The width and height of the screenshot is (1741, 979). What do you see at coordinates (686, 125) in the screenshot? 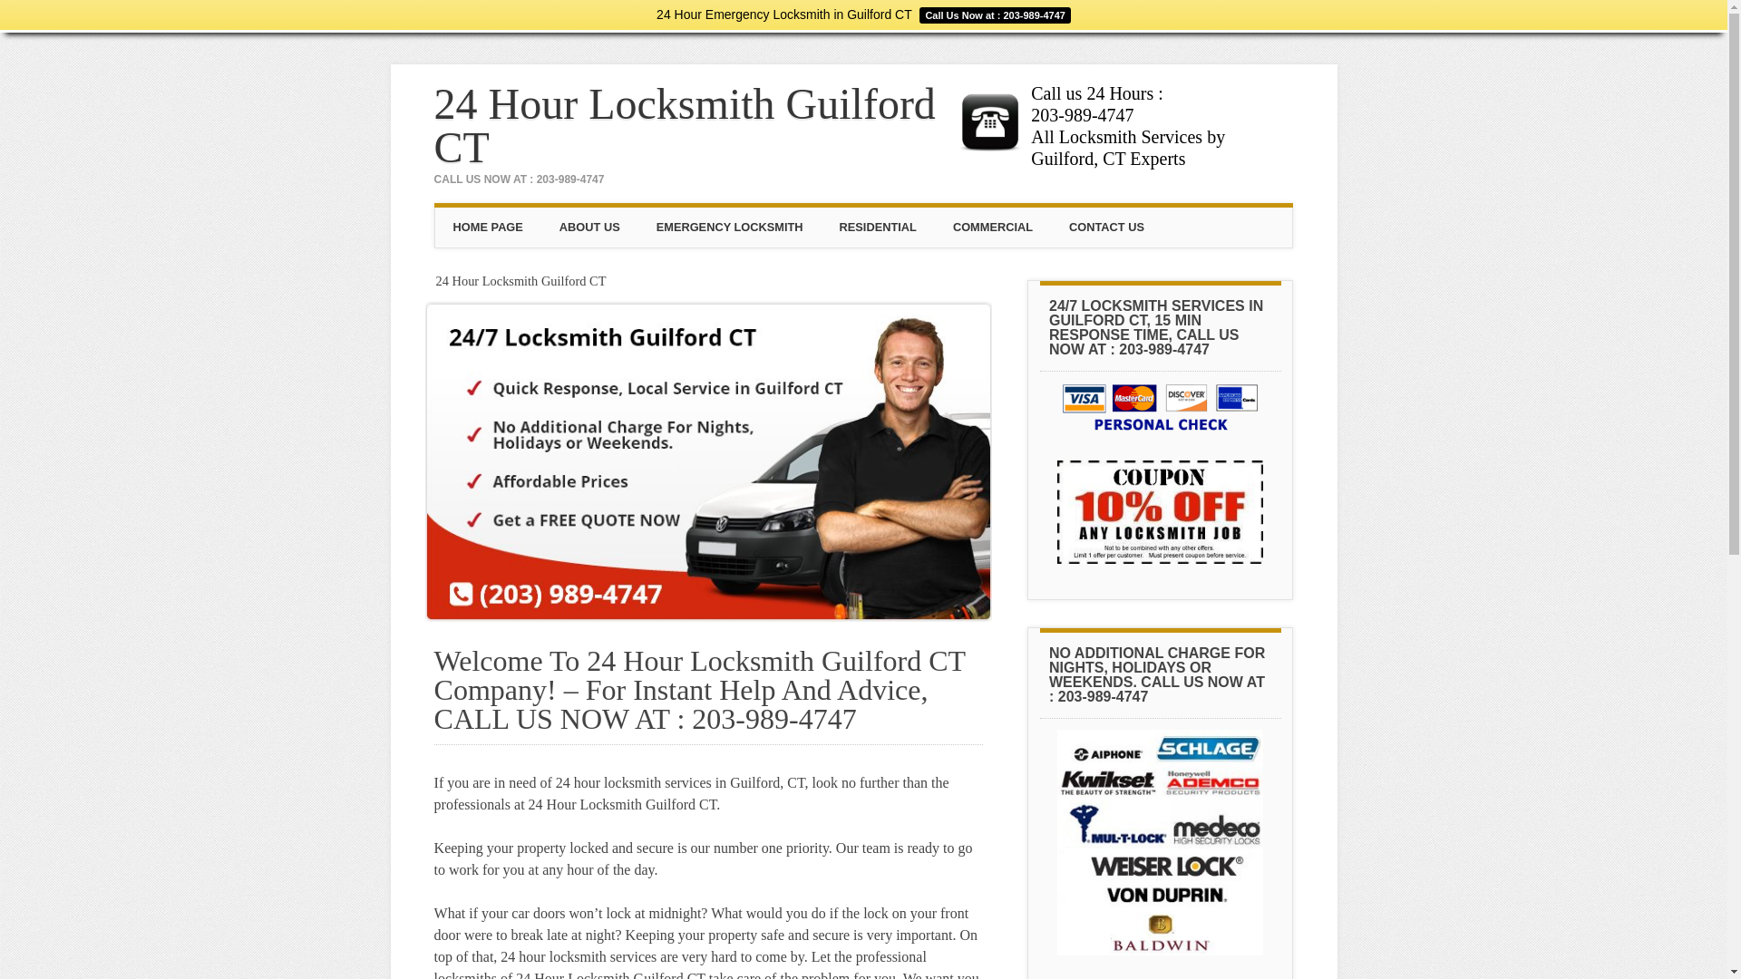
I see `24 Hour Locksmith Guilford CT` at bounding box center [686, 125].